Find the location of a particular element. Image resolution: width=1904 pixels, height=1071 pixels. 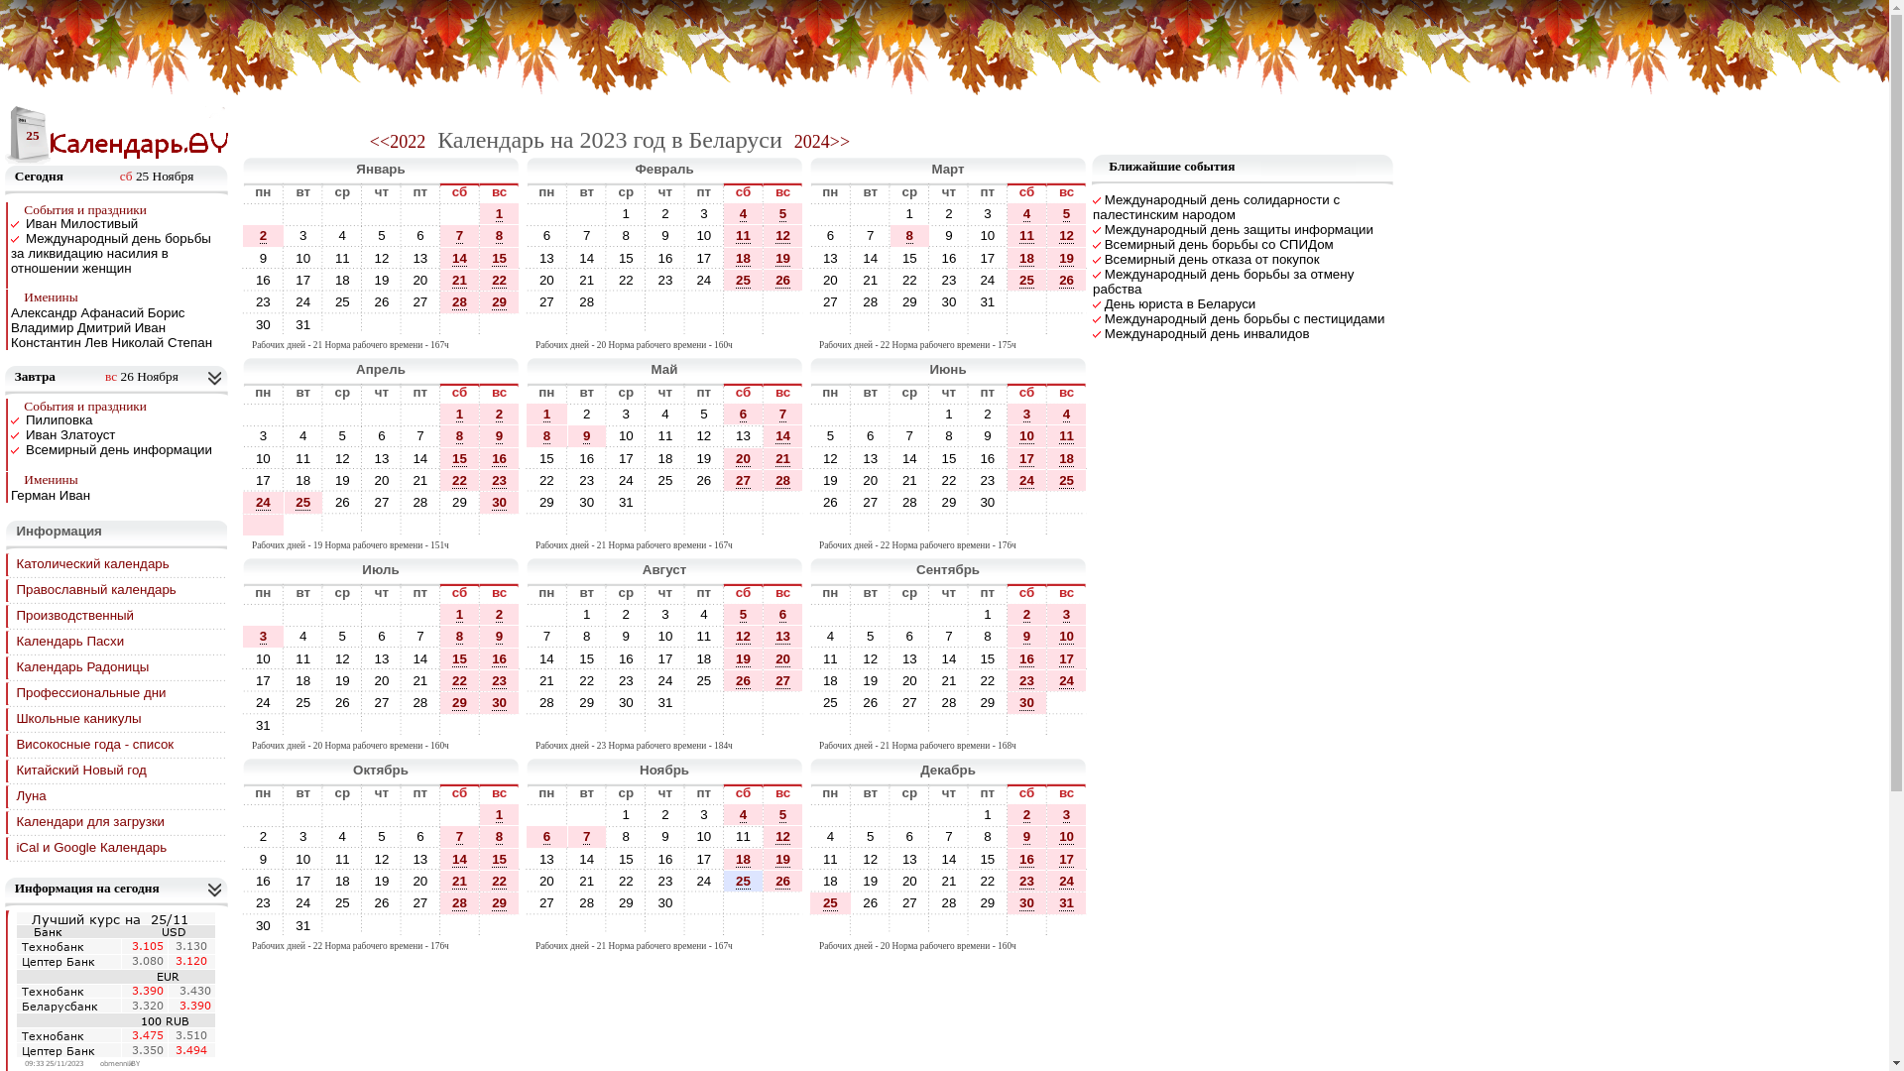

  is located at coordinates (420, 926).